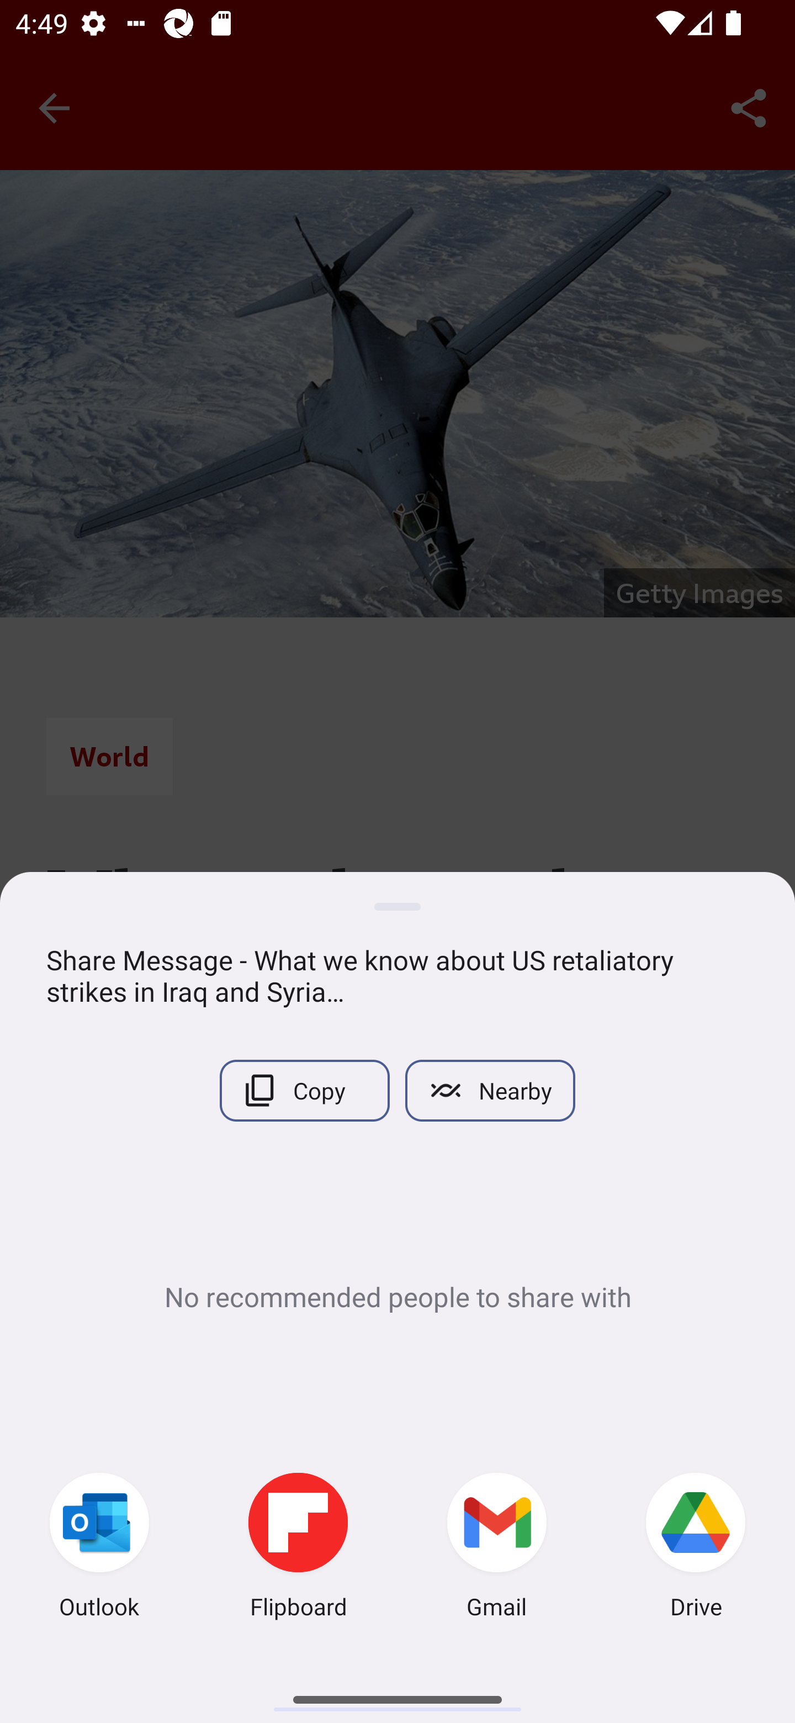 Image resolution: width=795 pixels, height=1723 pixels. Describe the element at coordinates (497, 1548) in the screenshot. I see `Gmail` at that location.